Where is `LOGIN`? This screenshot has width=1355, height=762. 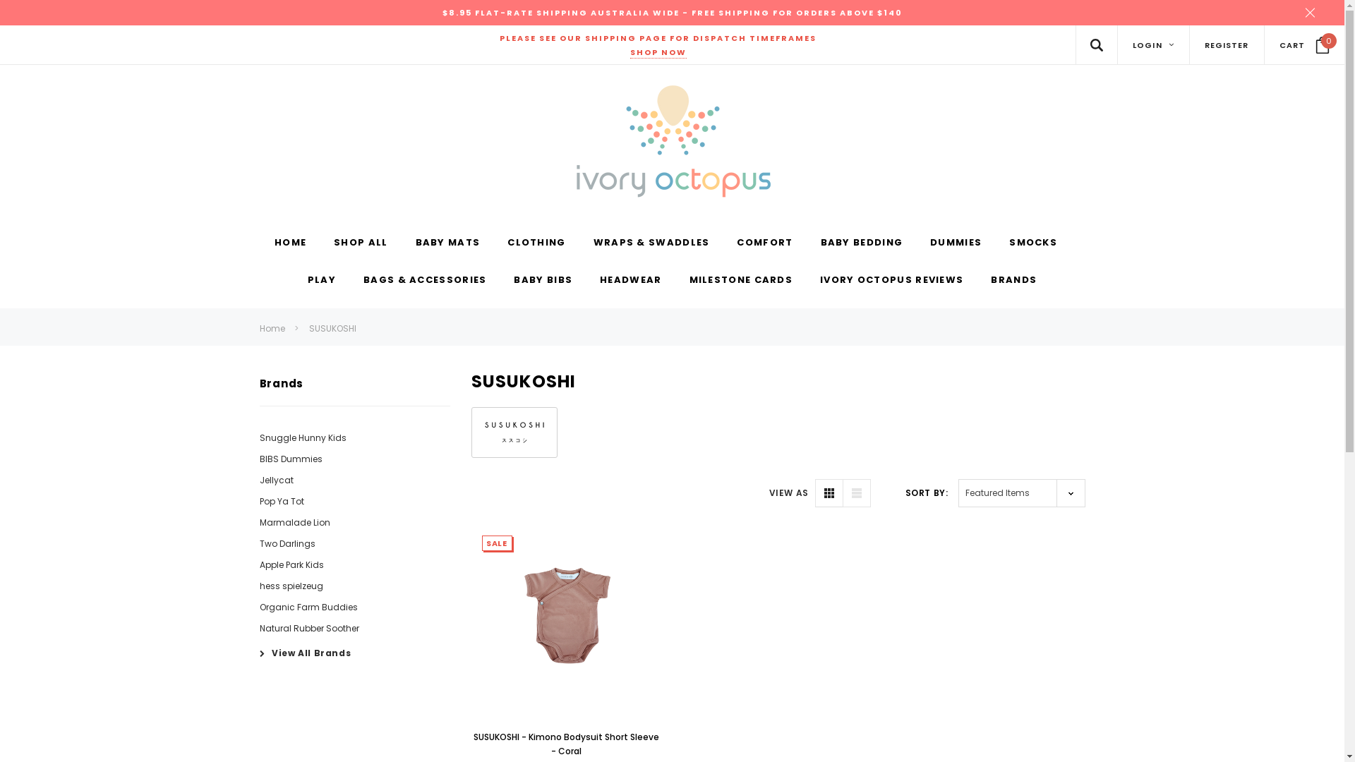 LOGIN is located at coordinates (1153, 45).